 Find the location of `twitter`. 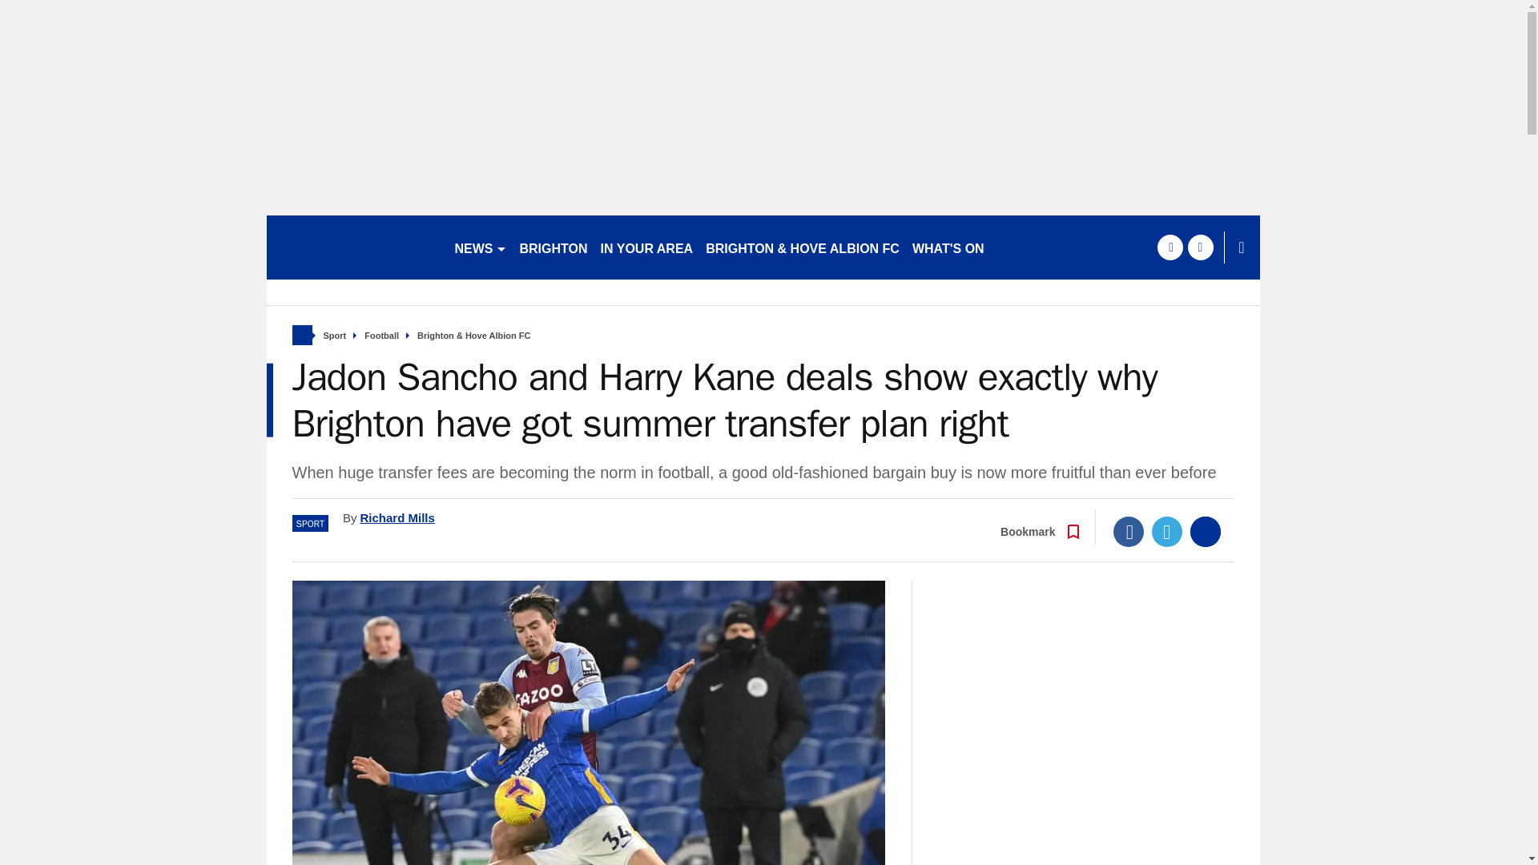

twitter is located at coordinates (1200, 247).